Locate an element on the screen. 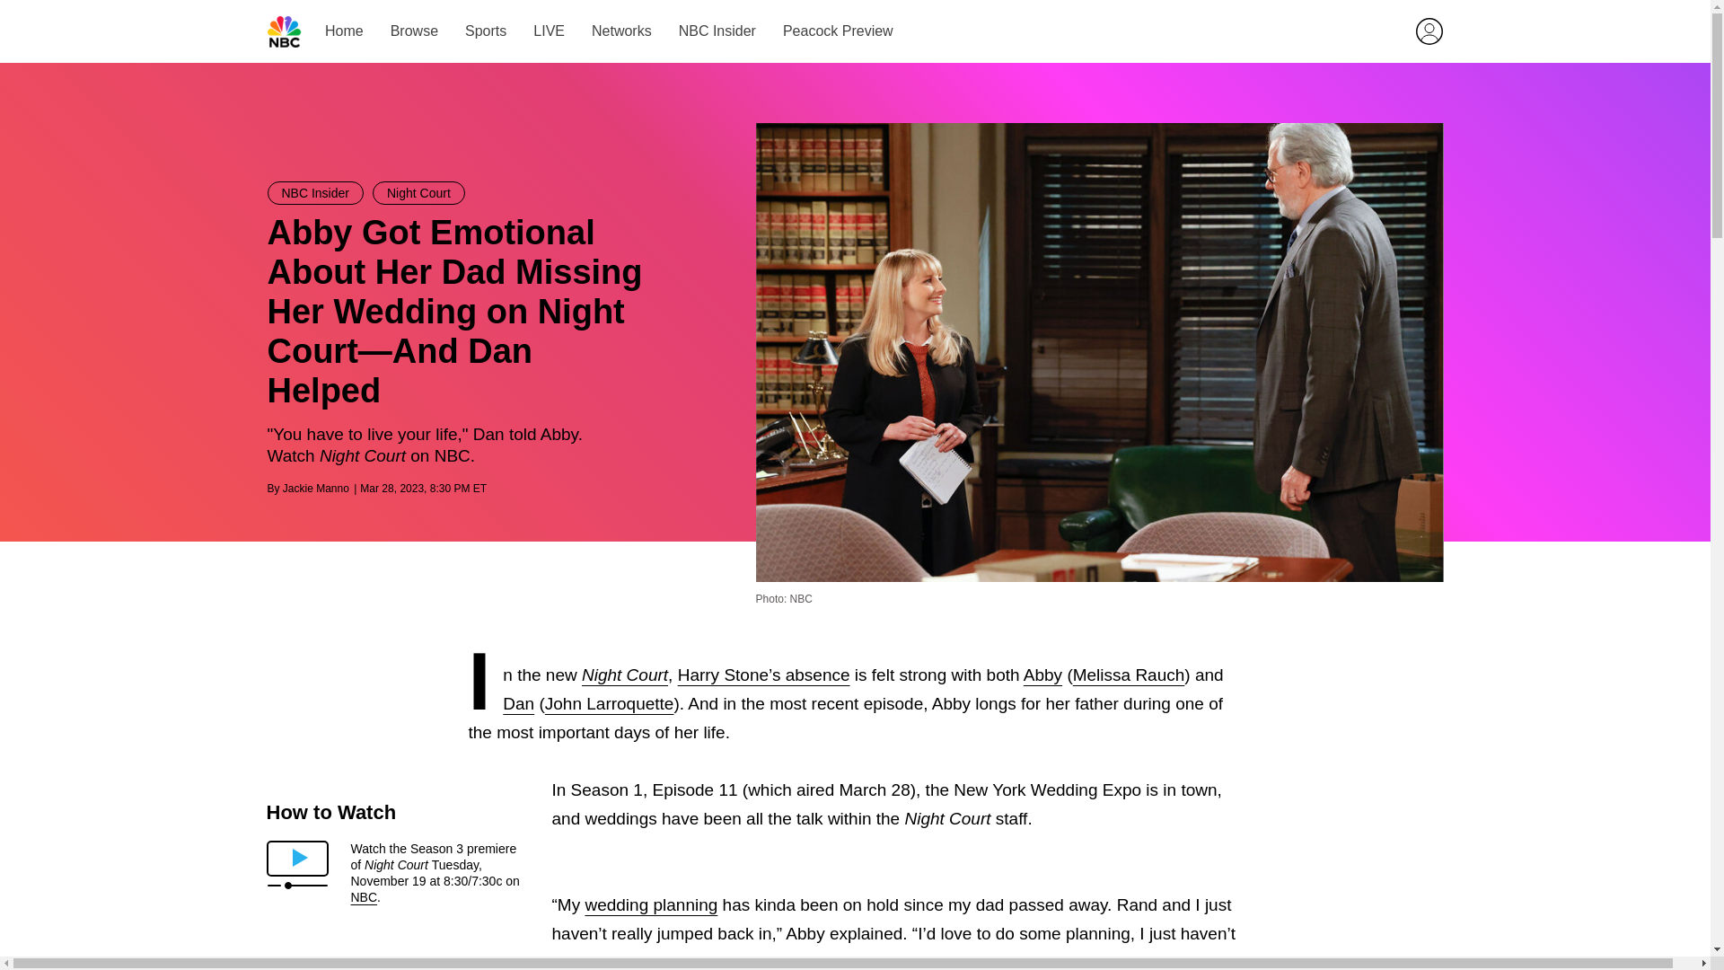 This screenshot has height=970, width=1724. NBC is located at coordinates (284, 31).